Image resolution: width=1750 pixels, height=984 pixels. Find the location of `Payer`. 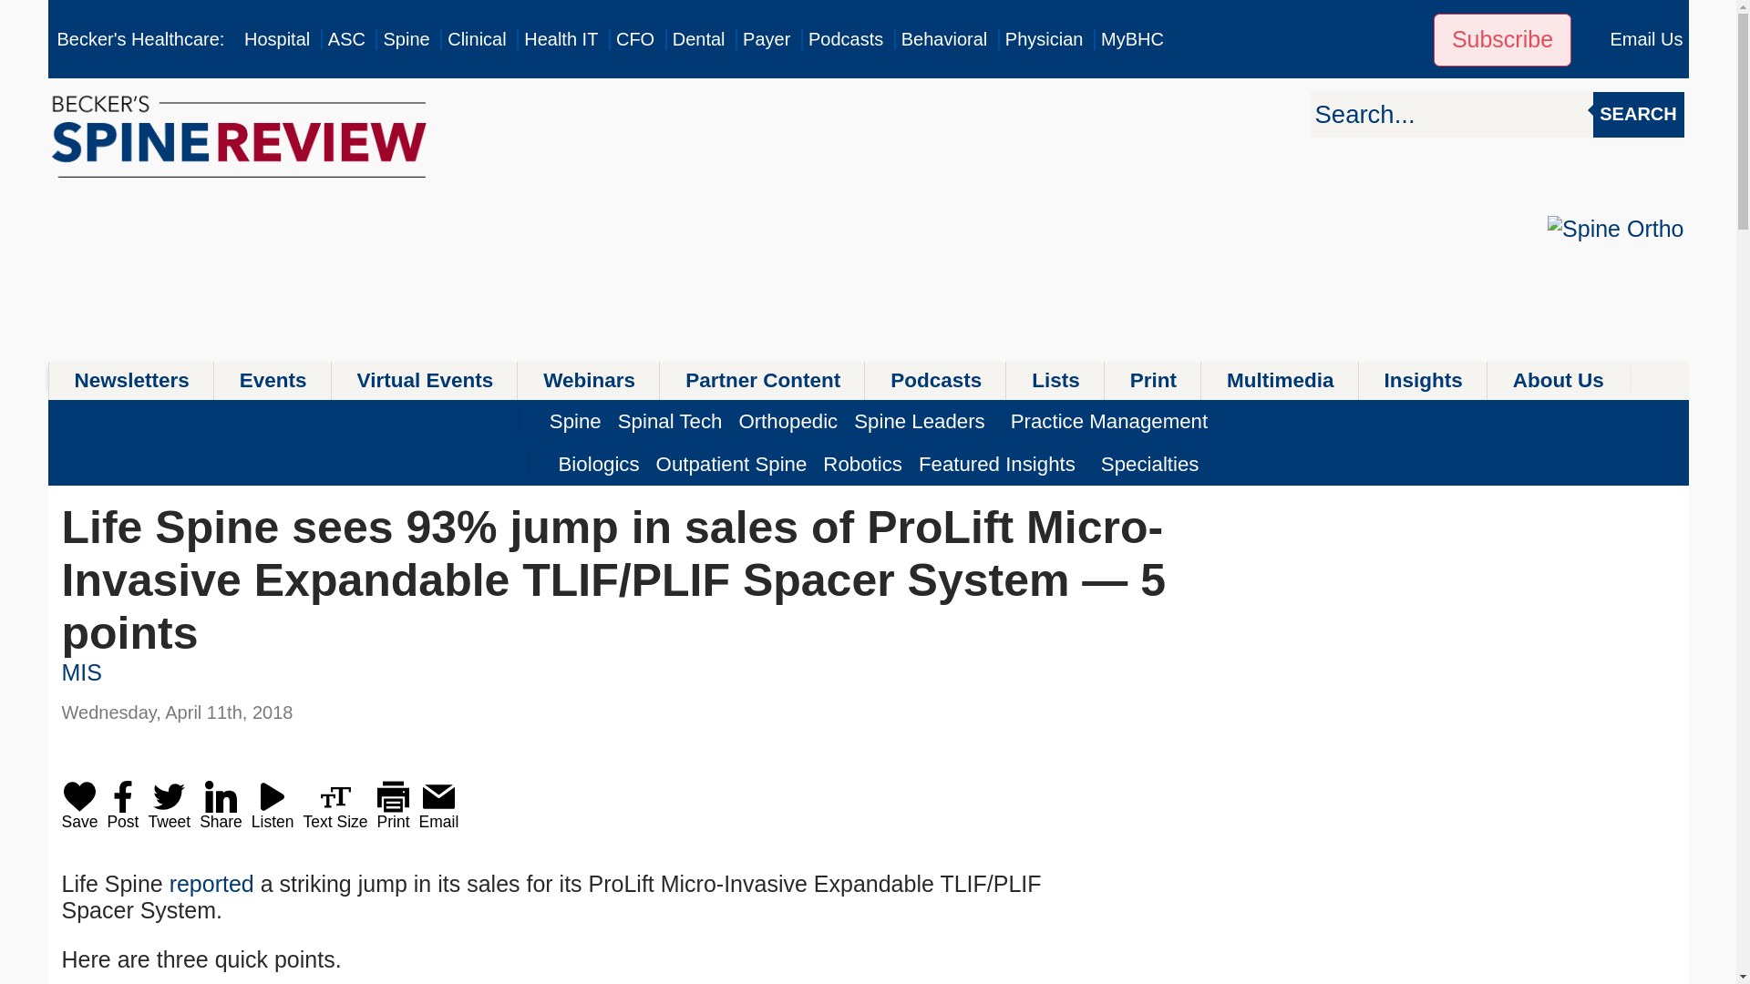

Payer is located at coordinates (766, 39).